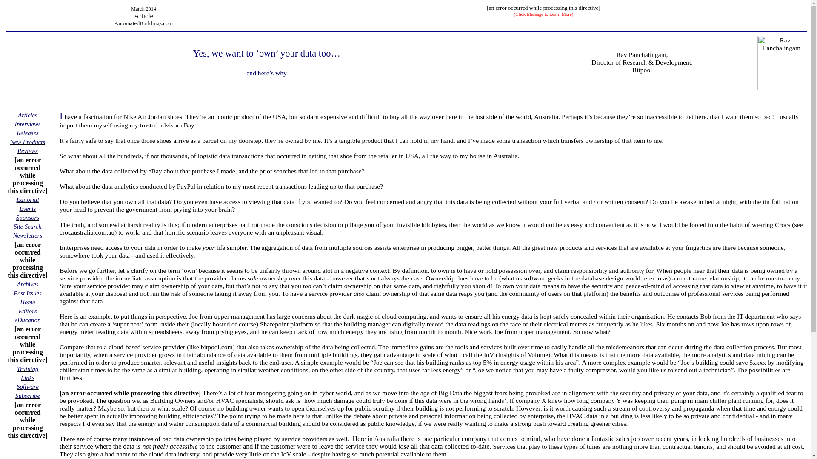 This screenshot has height=459, width=817. I want to click on Sponsors, so click(28, 217).